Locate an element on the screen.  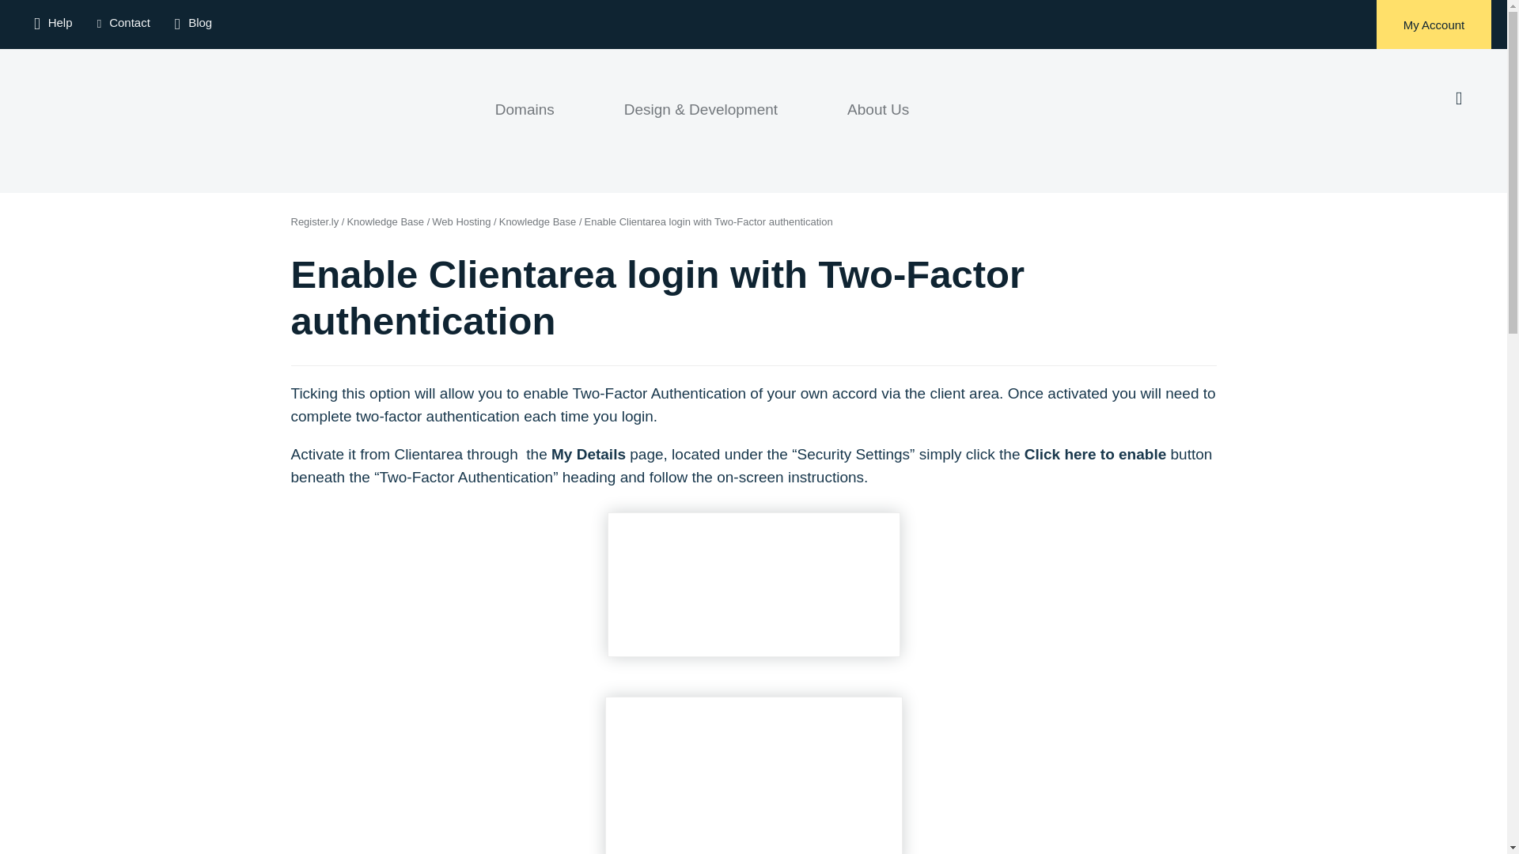
Help is located at coordinates (53, 22).